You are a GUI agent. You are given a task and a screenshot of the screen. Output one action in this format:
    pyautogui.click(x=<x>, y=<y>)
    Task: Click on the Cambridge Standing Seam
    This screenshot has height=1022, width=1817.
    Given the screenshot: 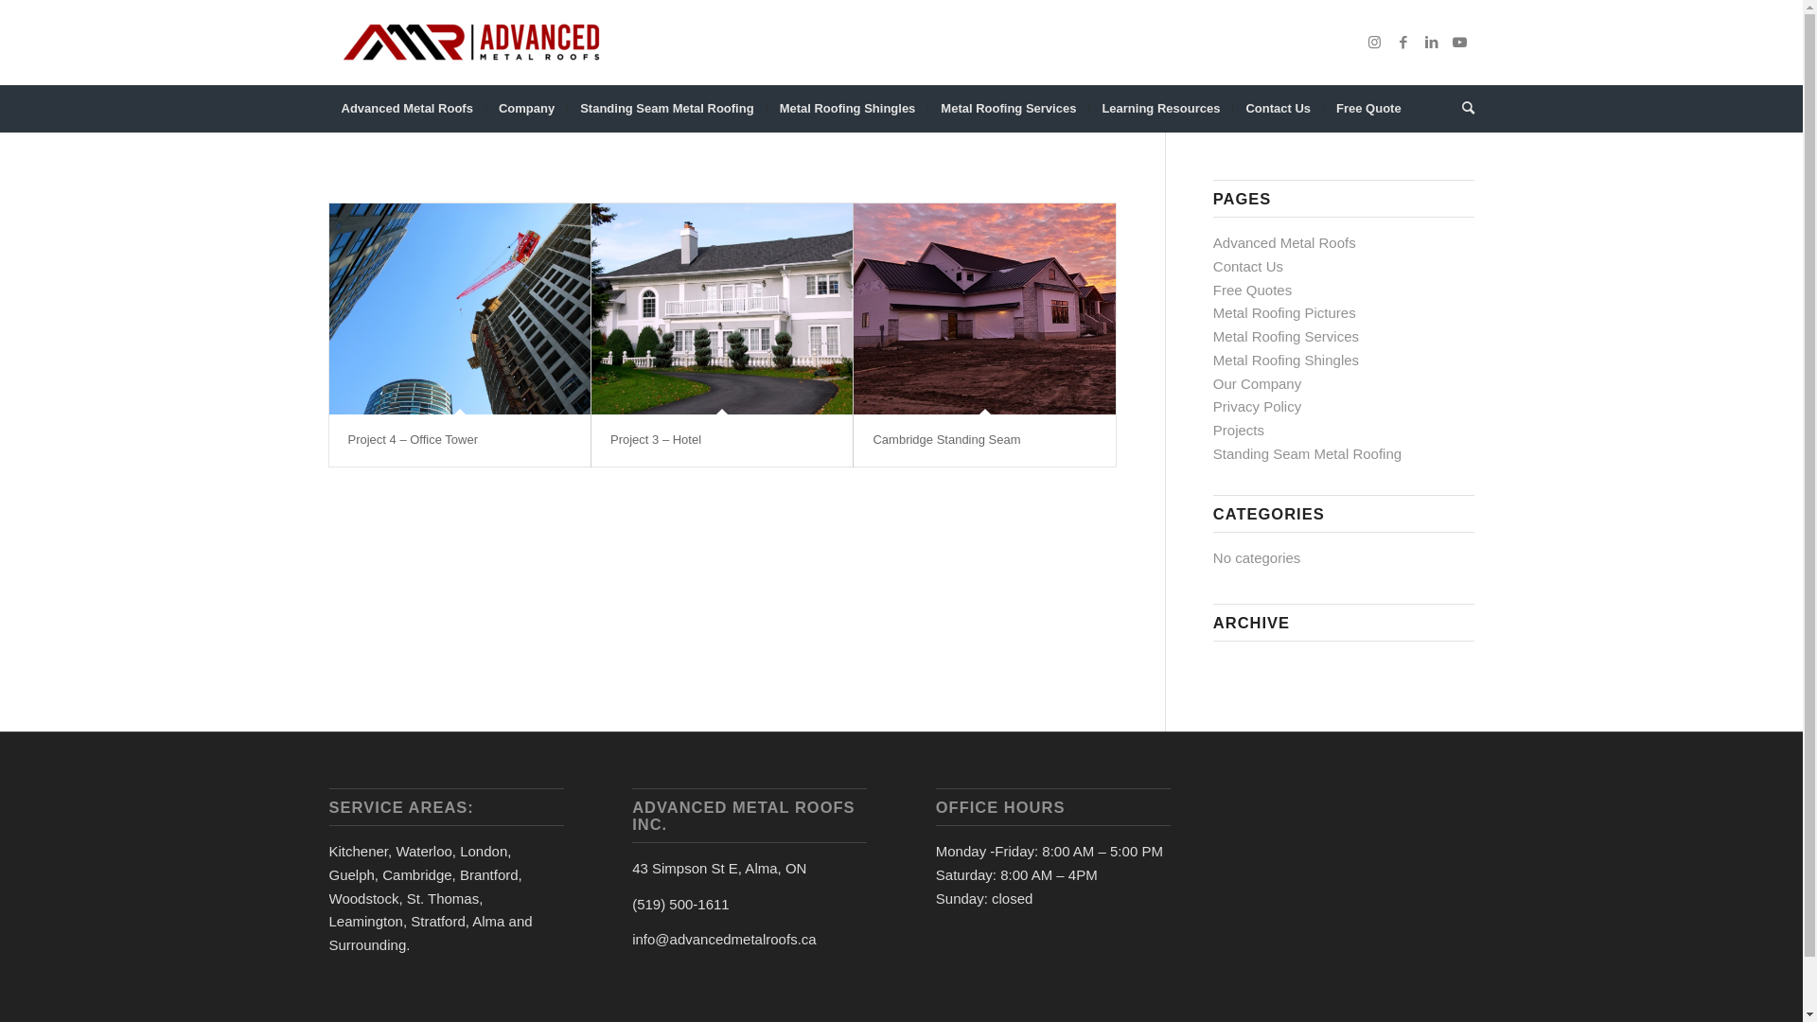 What is the action you would take?
    pyautogui.click(x=946, y=439)
    